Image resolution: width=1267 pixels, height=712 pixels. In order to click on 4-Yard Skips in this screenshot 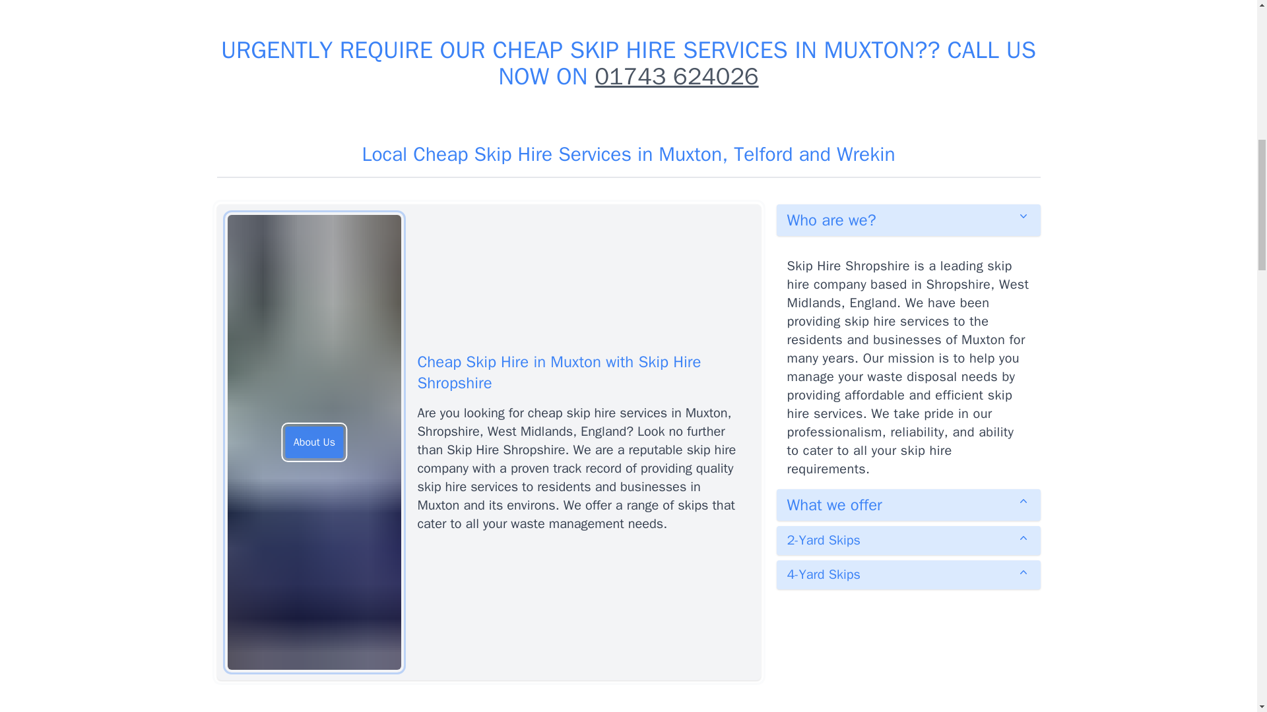, I will do `click(908, 575)`.